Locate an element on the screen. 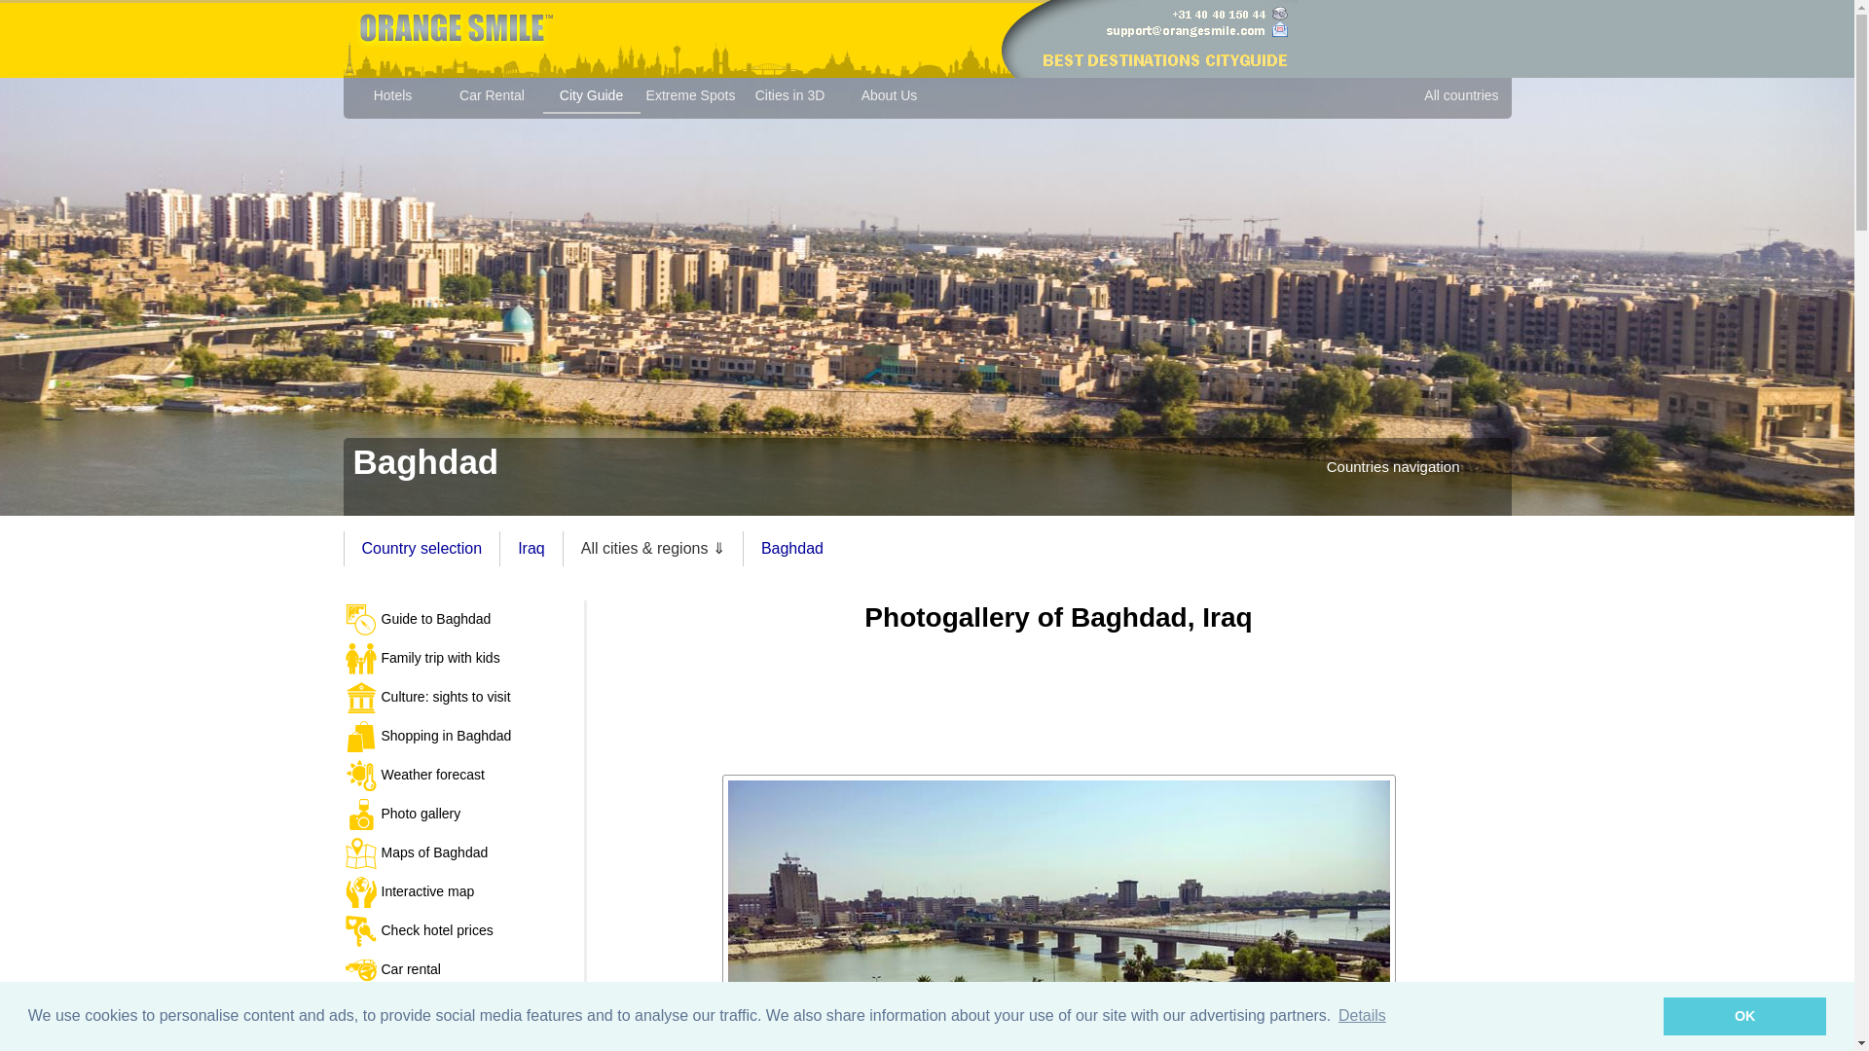  Culture: sights to visit is located at coordinates (463, 697).